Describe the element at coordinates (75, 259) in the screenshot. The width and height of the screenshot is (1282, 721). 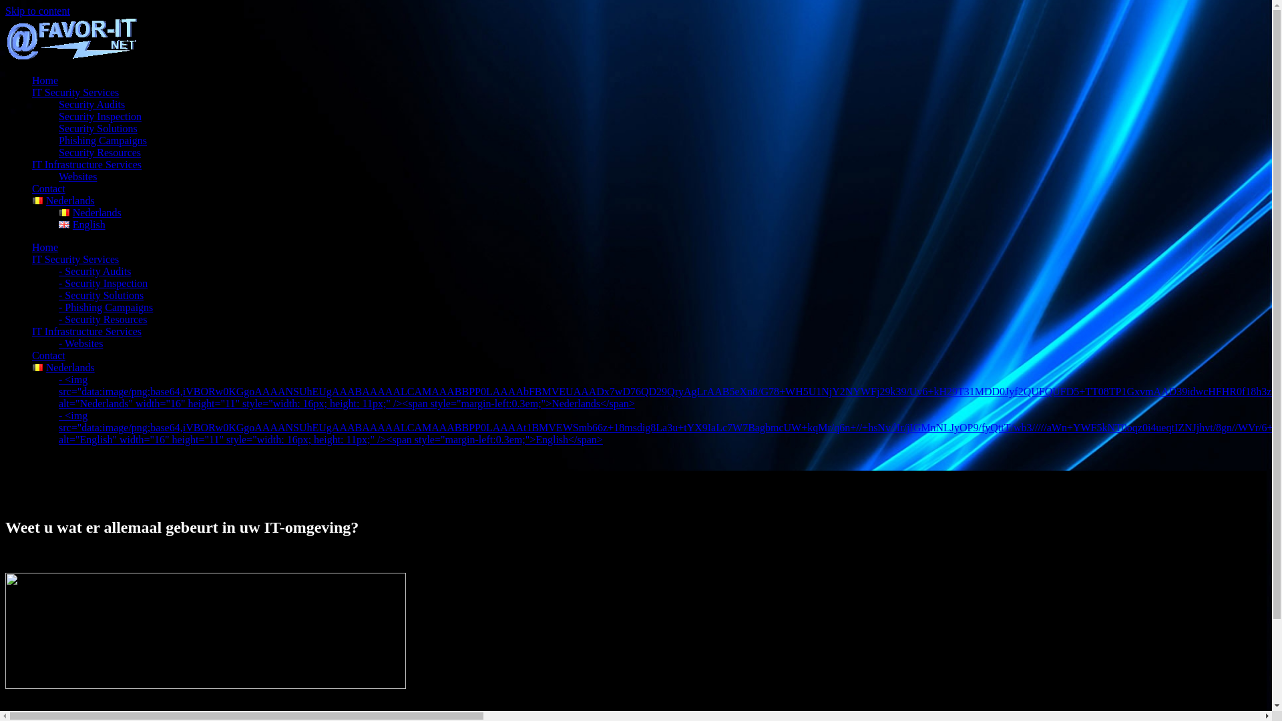
I see `IT Security Services` at that location.